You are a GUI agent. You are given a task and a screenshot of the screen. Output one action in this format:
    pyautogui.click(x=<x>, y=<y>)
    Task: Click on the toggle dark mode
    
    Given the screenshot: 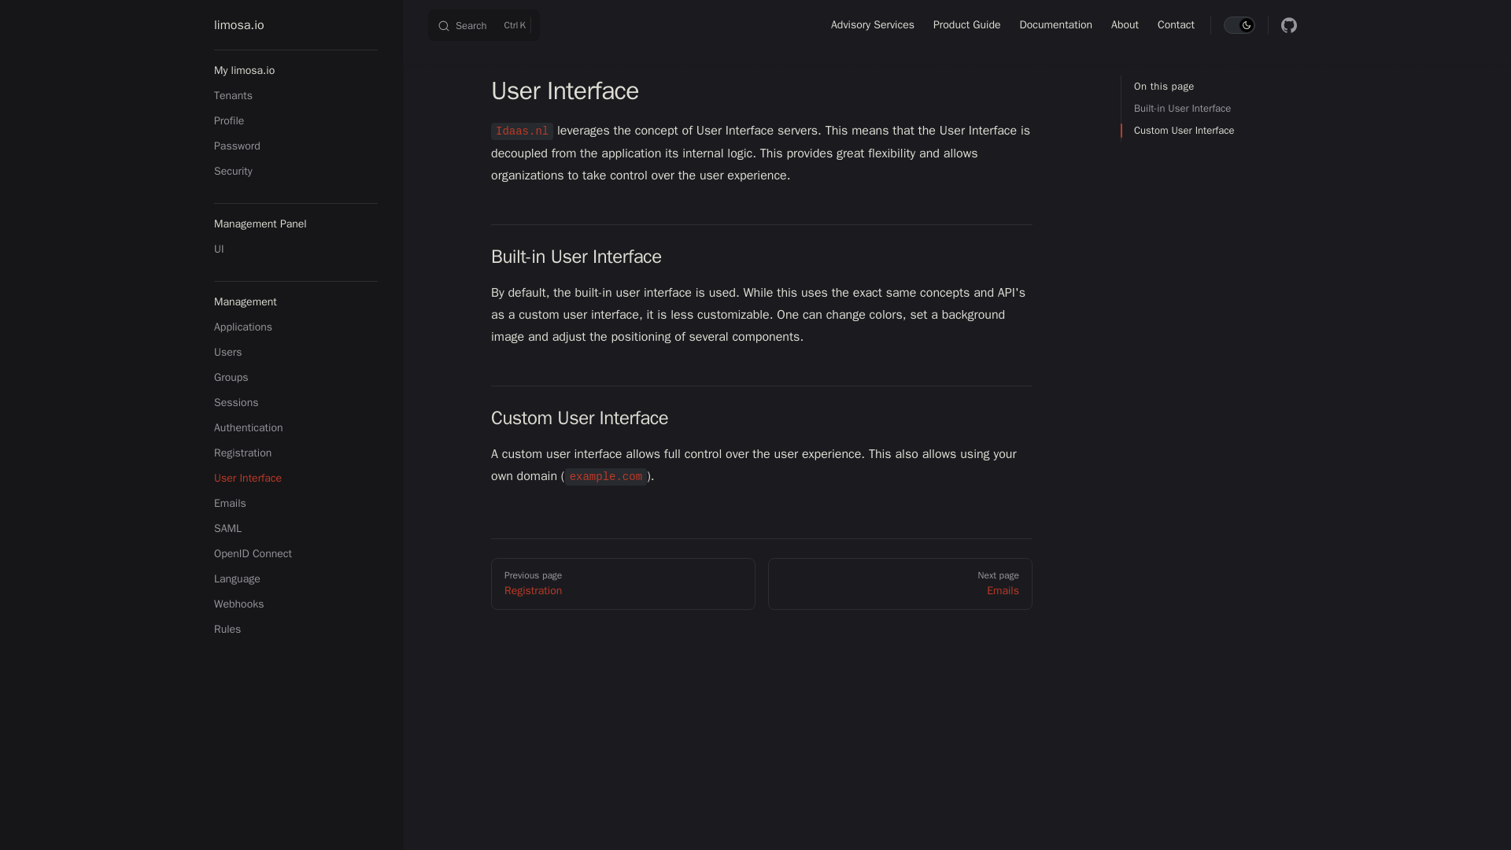 What is the action you would take?
    pyautogui.click(x=1239, y=24)
    